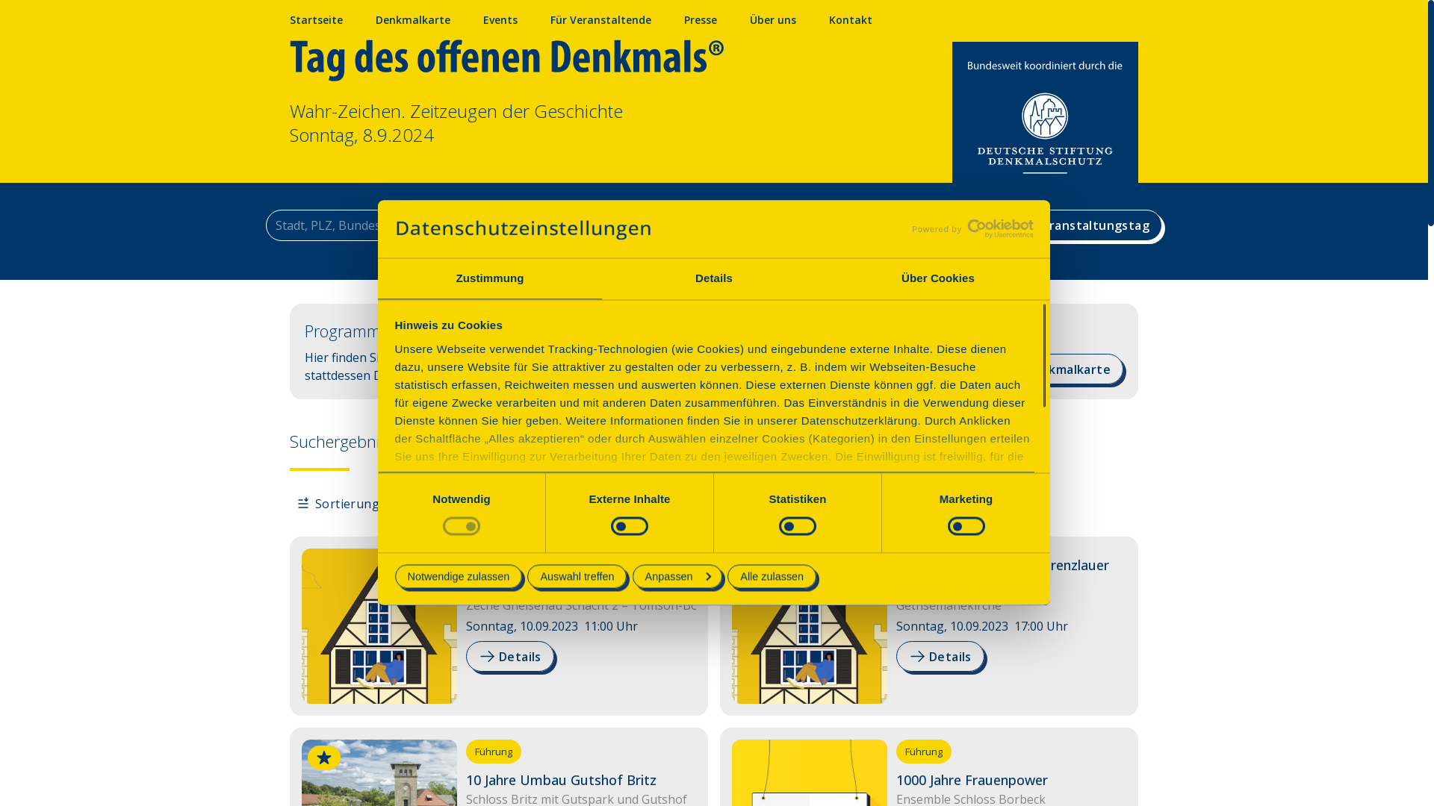 Image resolution: width=1434 pixels, height=806 pixels. Describe the element at coordinates (701, 19) in the screenshot. I see `Presse` at that location.